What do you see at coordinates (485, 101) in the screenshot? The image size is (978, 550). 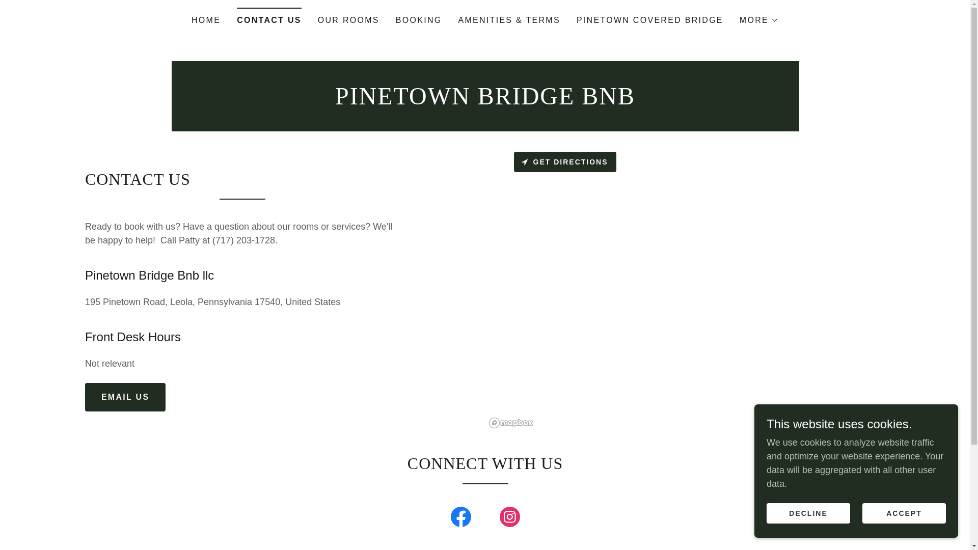 I see `PINETOWN BRIDGE BNB` at bounding box center [485, 101].